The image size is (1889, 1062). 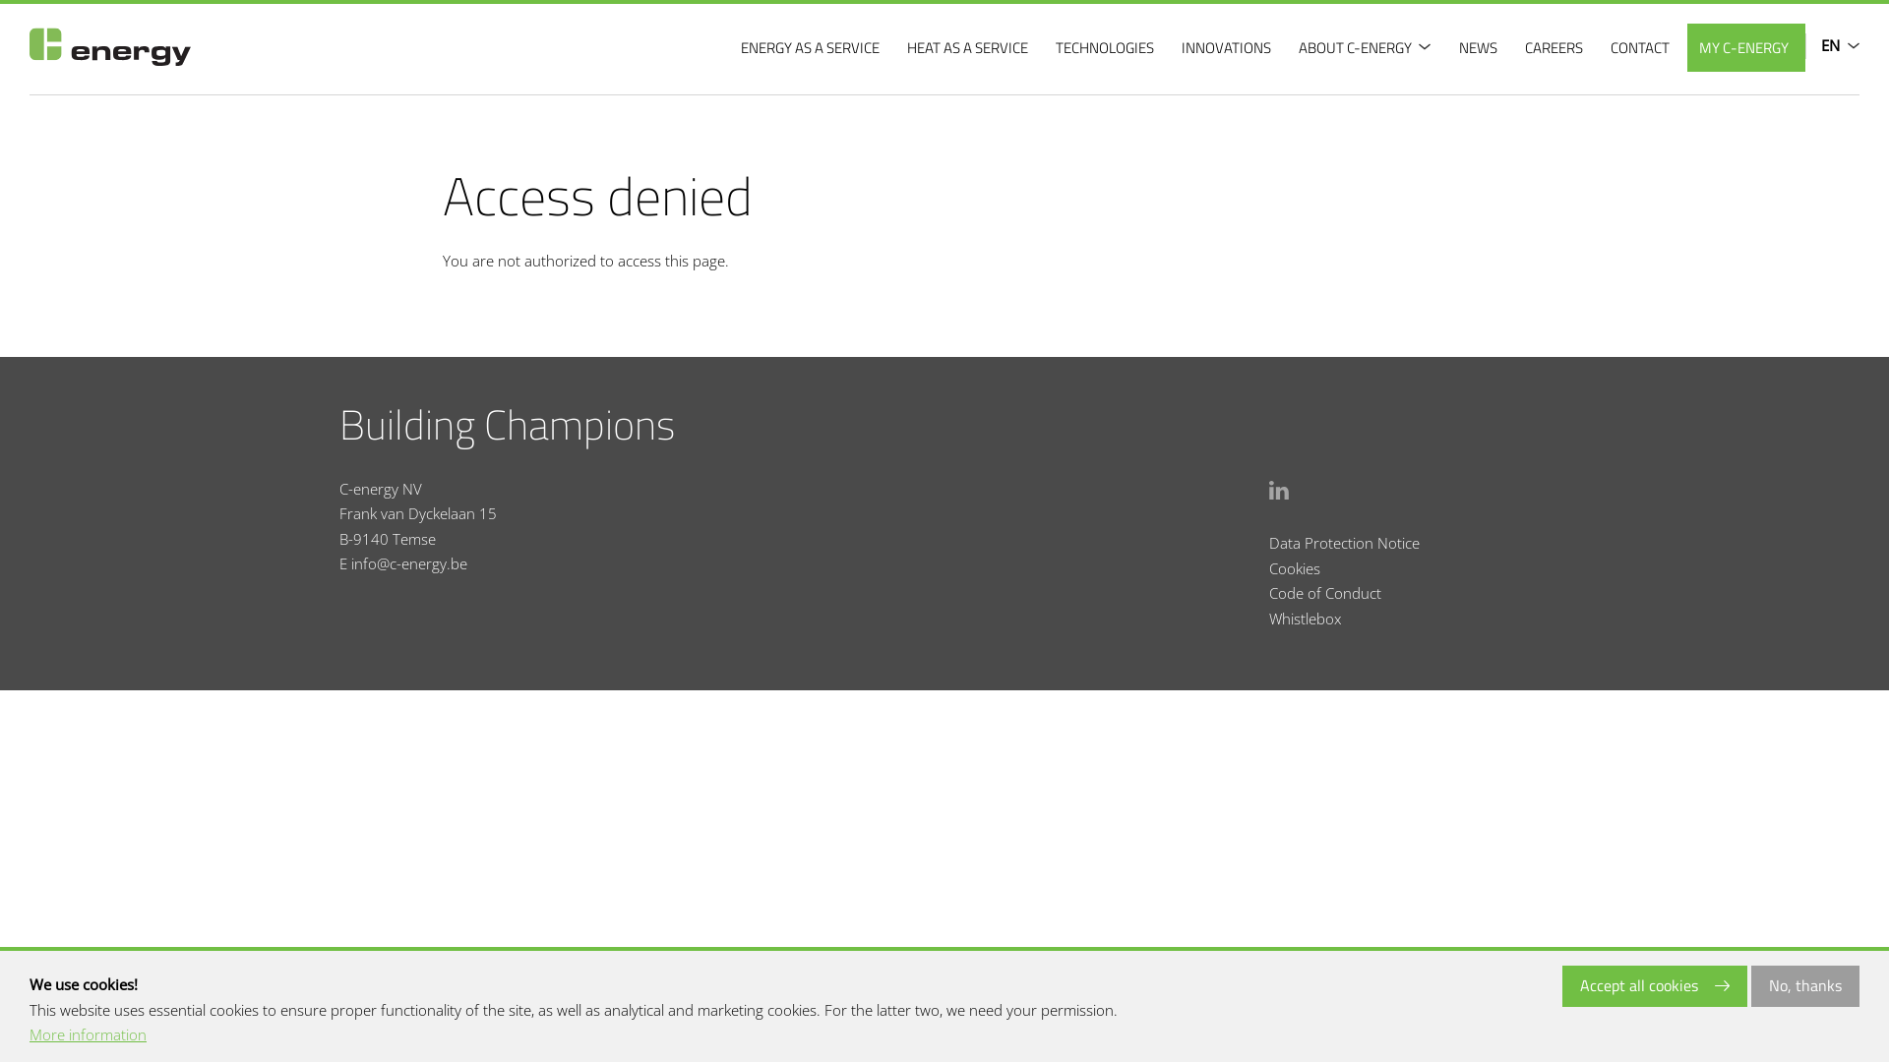 I want to click on NEWS, so click(x=1481, y=47).